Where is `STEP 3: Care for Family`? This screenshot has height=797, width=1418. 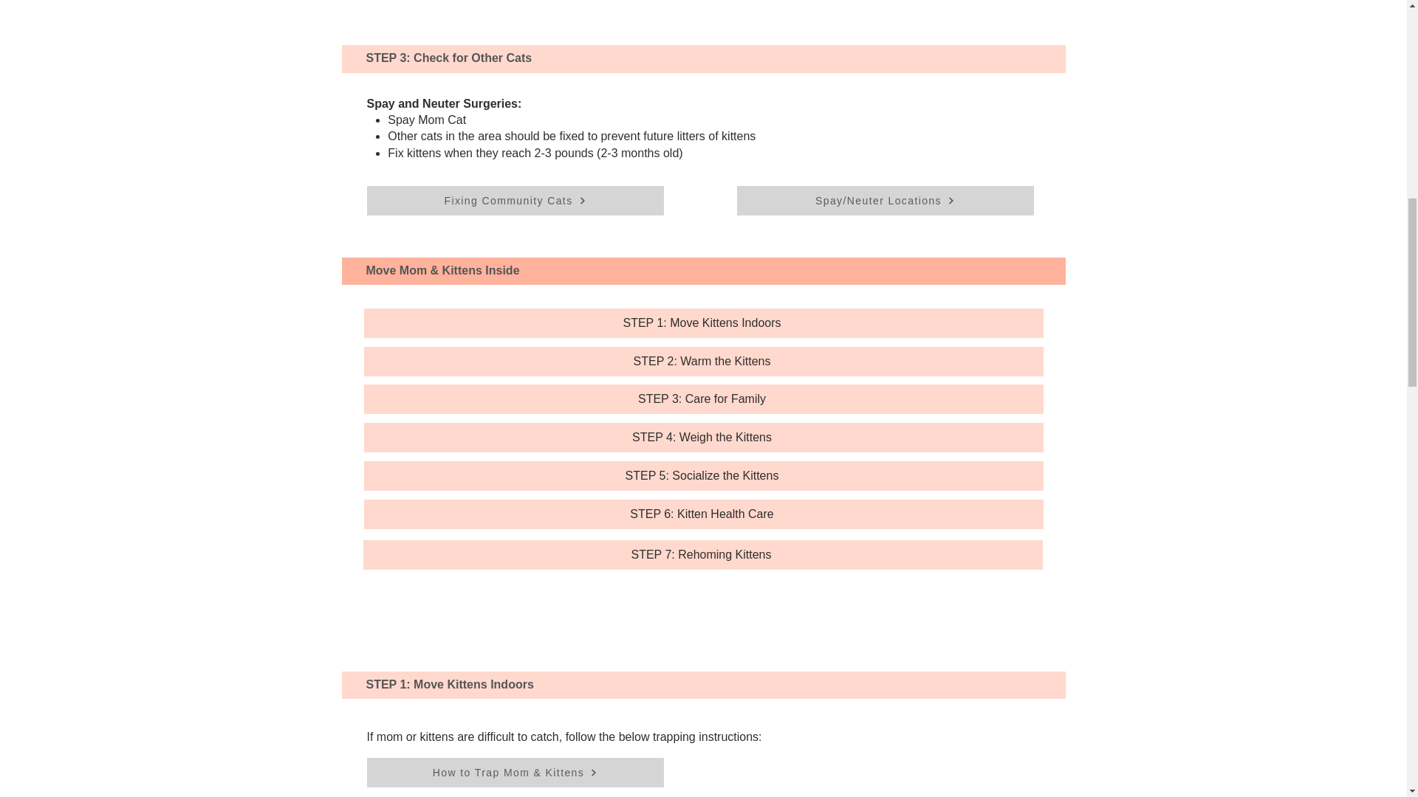 STEP 3: Care for Family is located at coordinates (702, 398).